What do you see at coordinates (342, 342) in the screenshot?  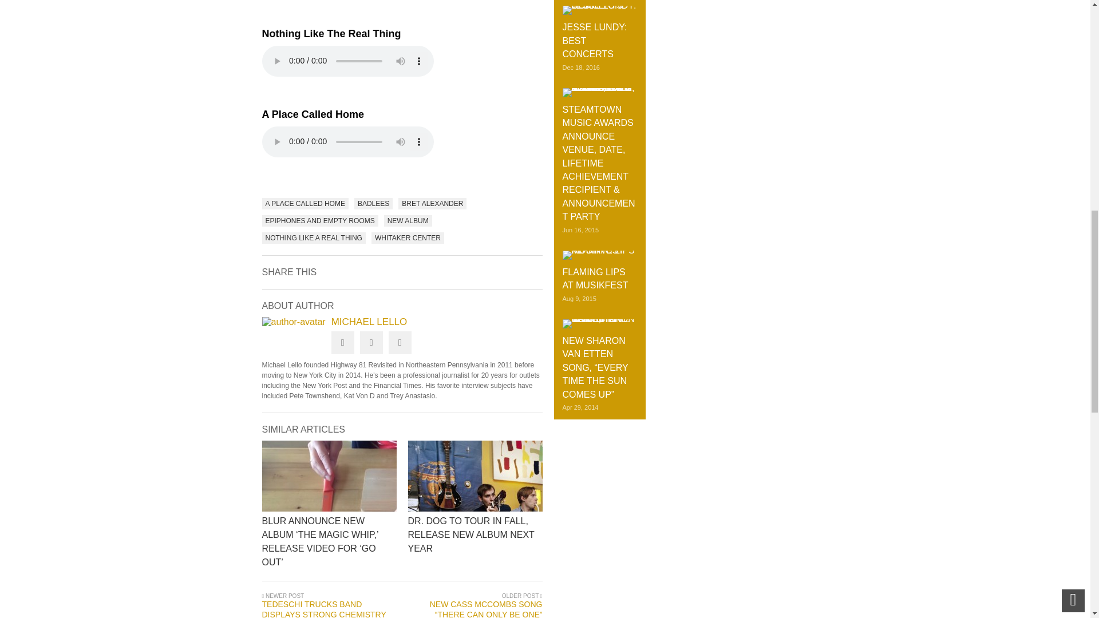 I see `Twitter` at bounding box center [342, 342].